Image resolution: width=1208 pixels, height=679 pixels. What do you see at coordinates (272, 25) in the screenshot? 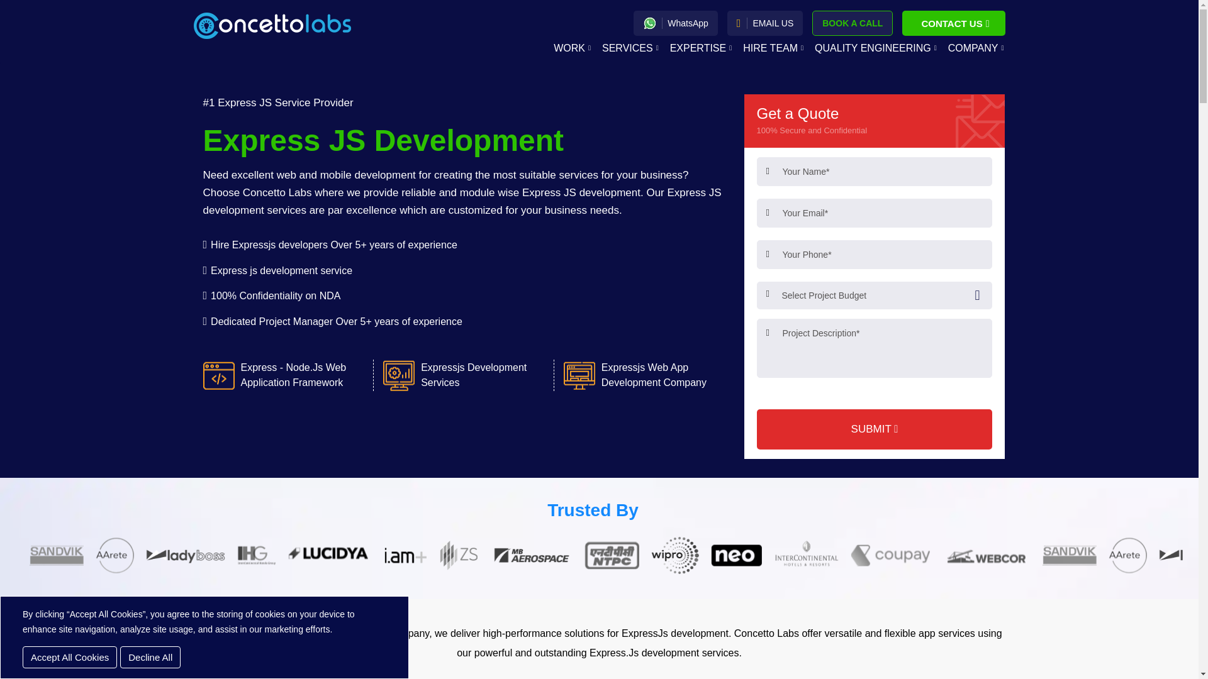
I see `Concetto Labs` at bounding box center [272, 25].